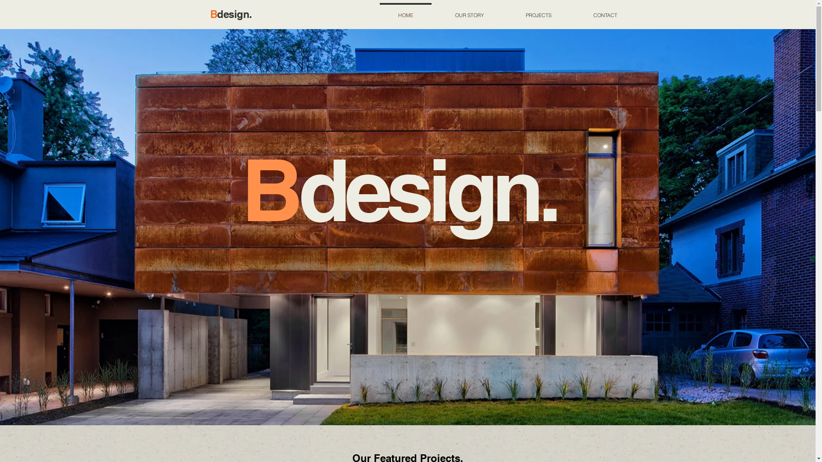 The height and width of the screenshot is (462, 822). Describe the element at coordinates (220, 14) in the screenshot. I see `d` at that location.